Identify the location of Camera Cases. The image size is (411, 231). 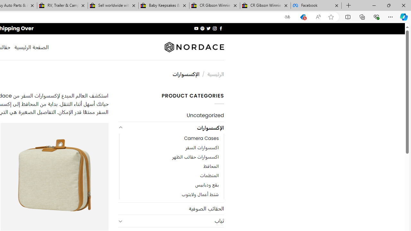
(202, 139).